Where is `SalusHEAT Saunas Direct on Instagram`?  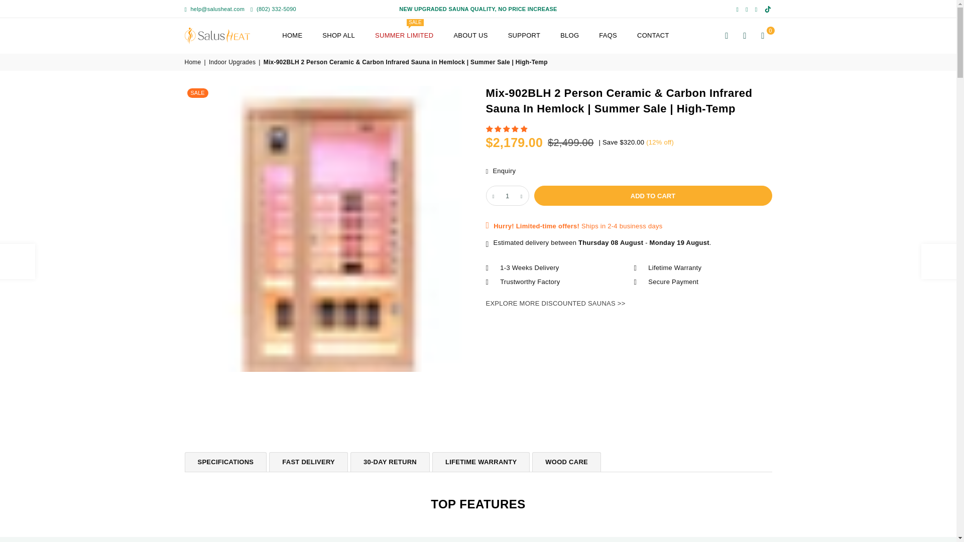 SalusHEAT Saunas Direct on Instagram is located at coordinates (747, 9).